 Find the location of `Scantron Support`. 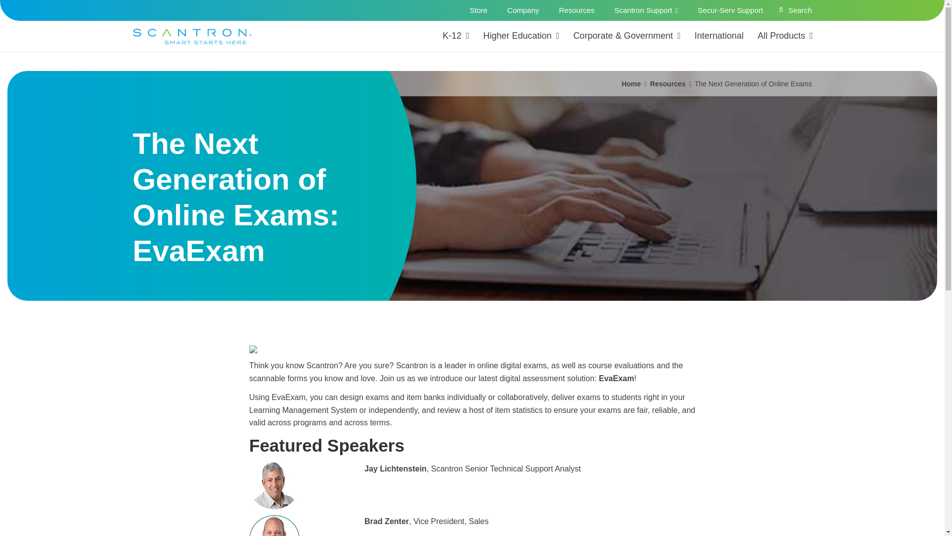

Scantron Support is located at coordinates (646, 10).